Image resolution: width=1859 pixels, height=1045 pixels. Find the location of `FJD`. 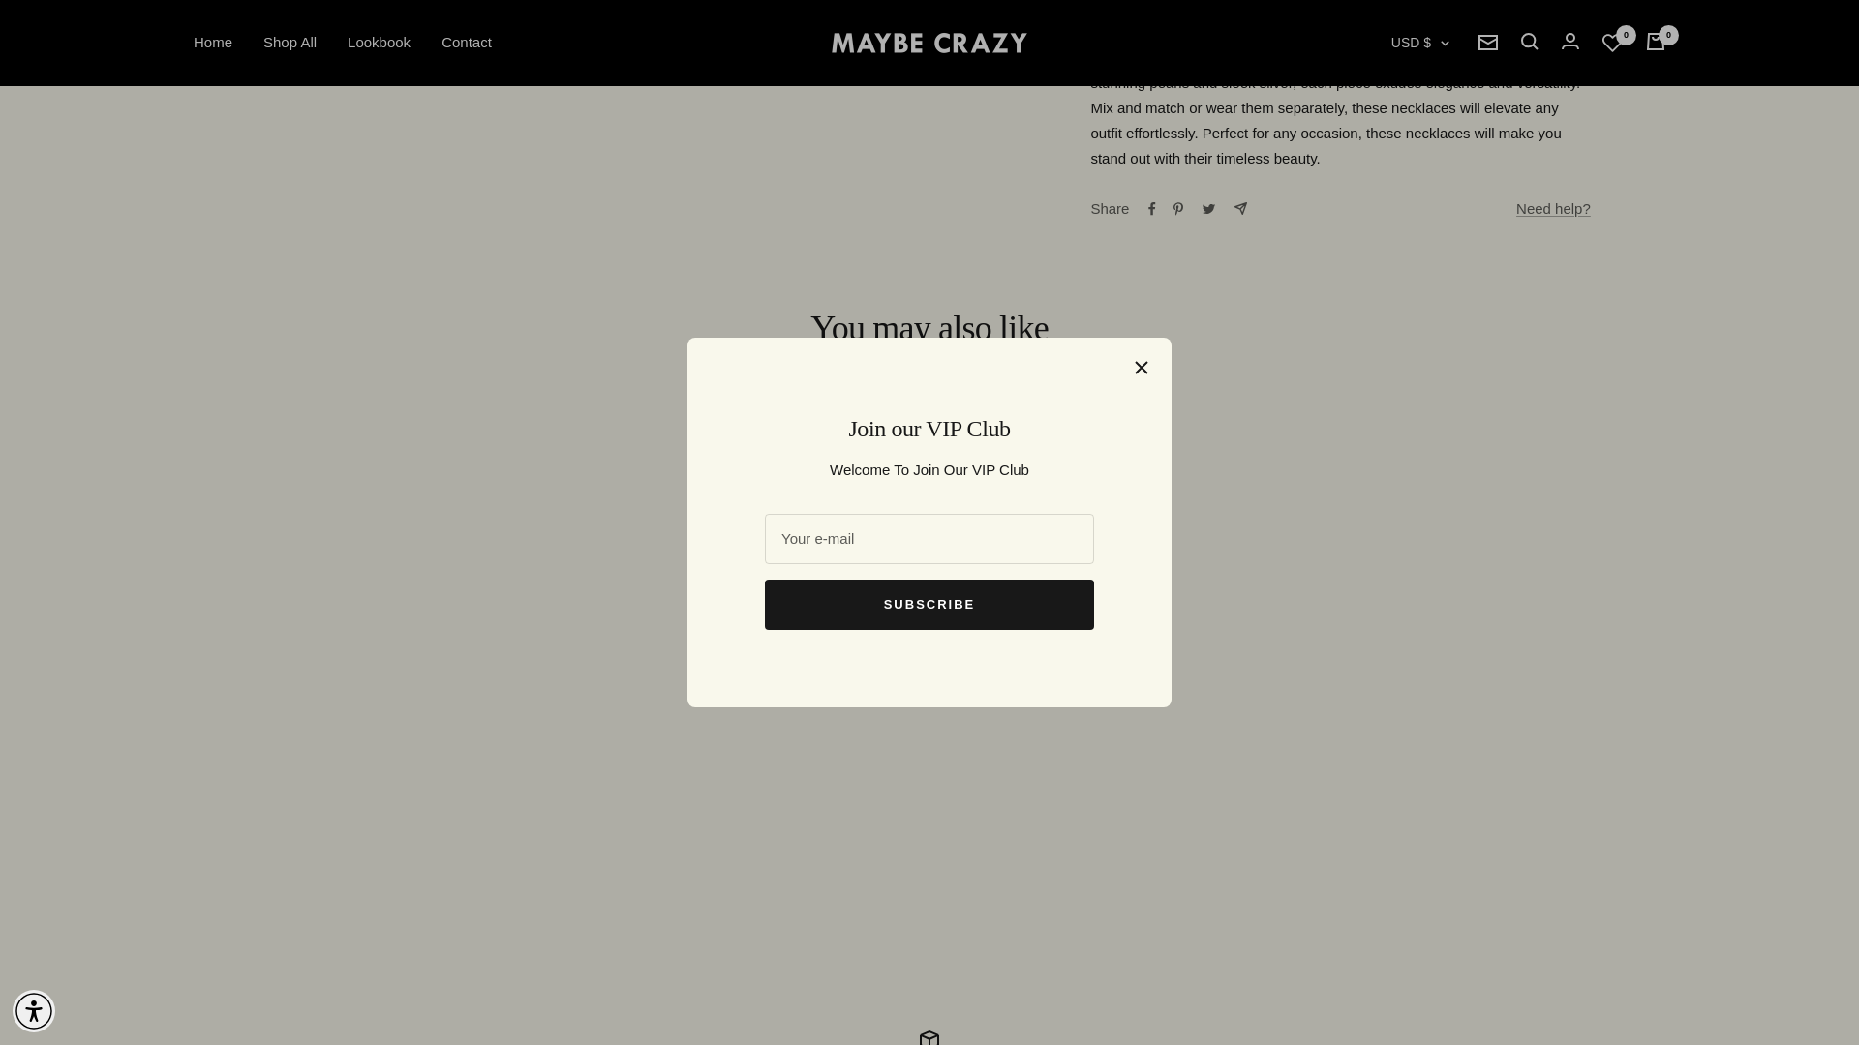

FJD is located at coordinates (1399, 45).